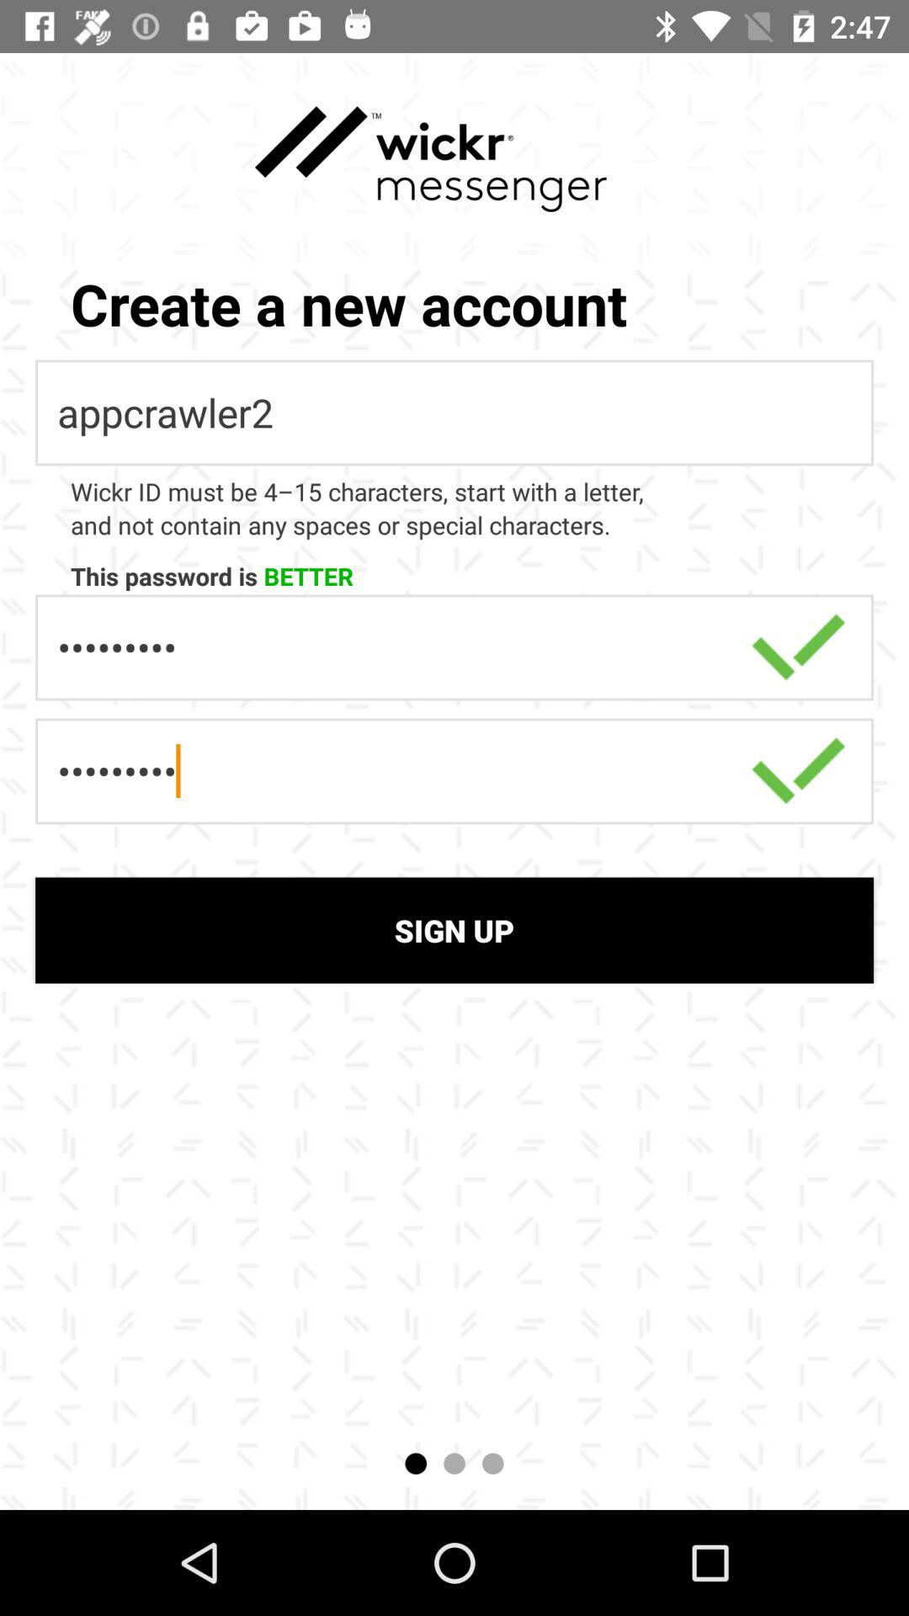  I want to click on press the icon below the crowd3116 icon, so click(454, 930).